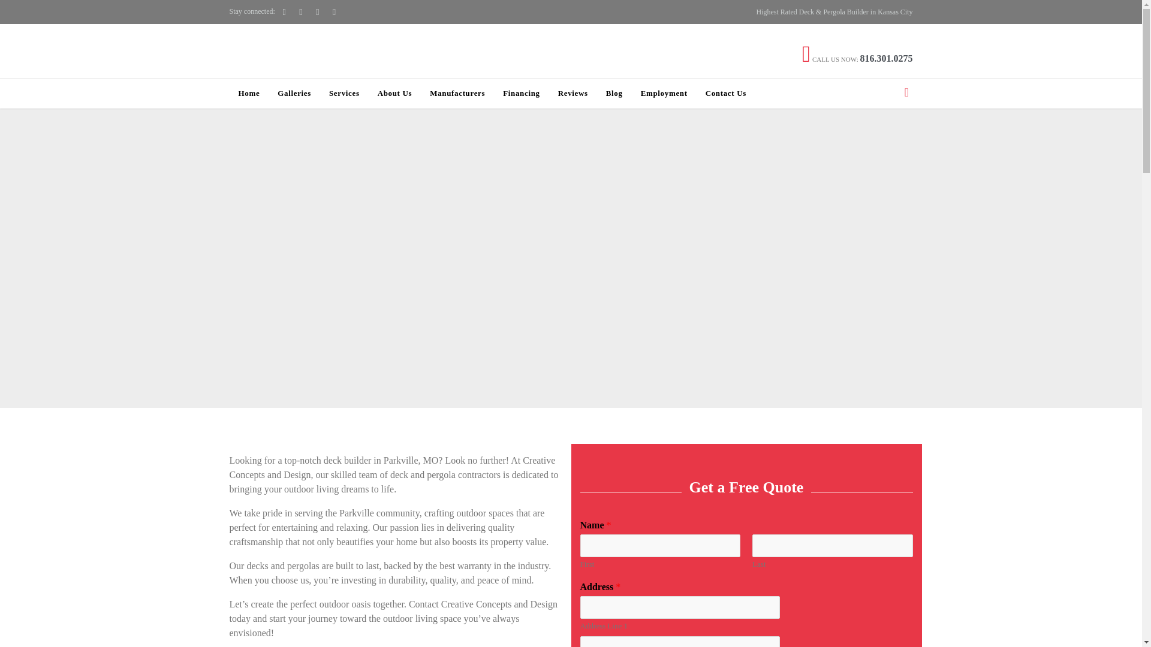  I want to click on Galleries, so click(294, 95).